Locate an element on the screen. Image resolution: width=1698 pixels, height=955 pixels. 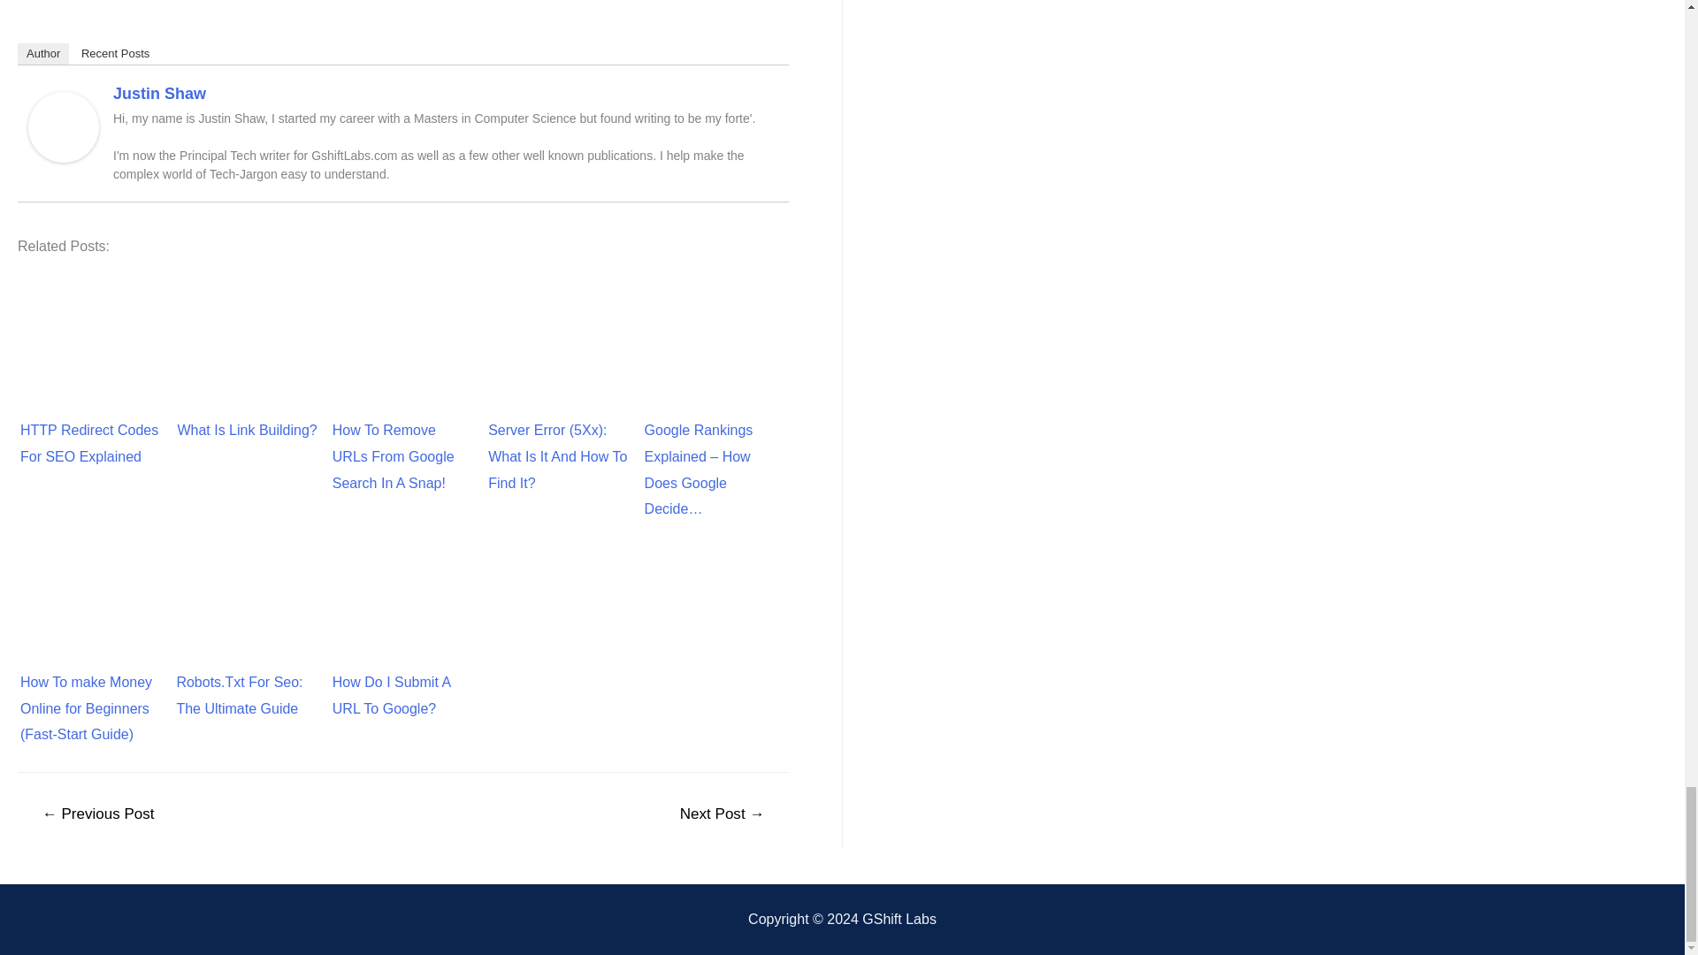
Justin Shaw is located at coordinates (64, 126).